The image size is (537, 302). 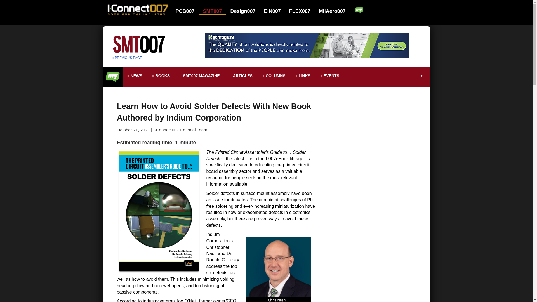 What do you see at coordinates (246, 11) in the screenshot?
I see `Design007` at bounding box center [246, 11].